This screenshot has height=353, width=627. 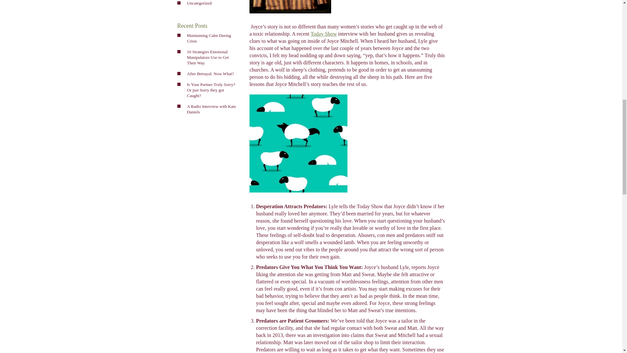 I want to click on A Radio Interview with Kate Daniels, so click(x=211, y=109).